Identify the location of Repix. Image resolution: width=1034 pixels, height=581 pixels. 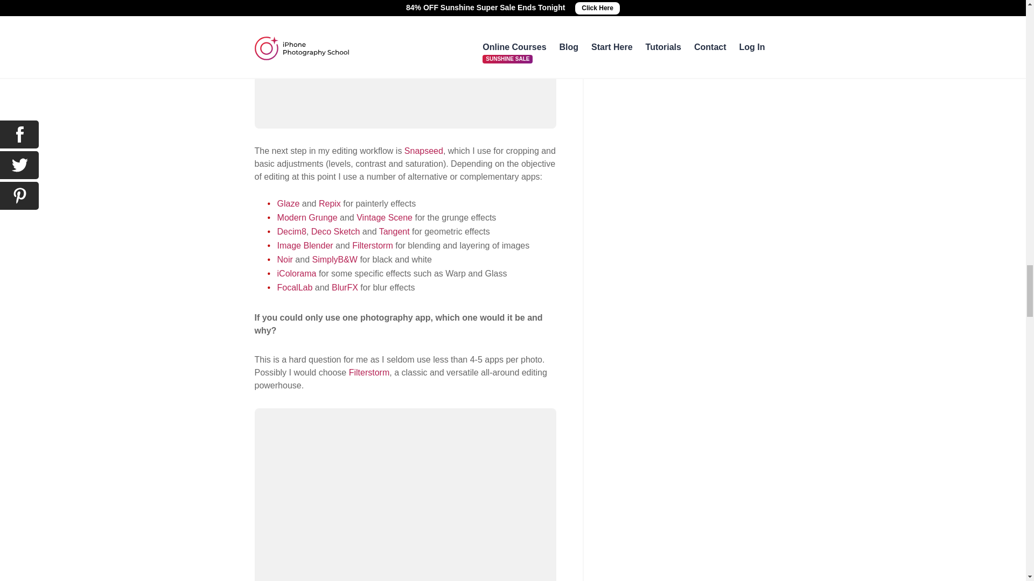
(330, 203).